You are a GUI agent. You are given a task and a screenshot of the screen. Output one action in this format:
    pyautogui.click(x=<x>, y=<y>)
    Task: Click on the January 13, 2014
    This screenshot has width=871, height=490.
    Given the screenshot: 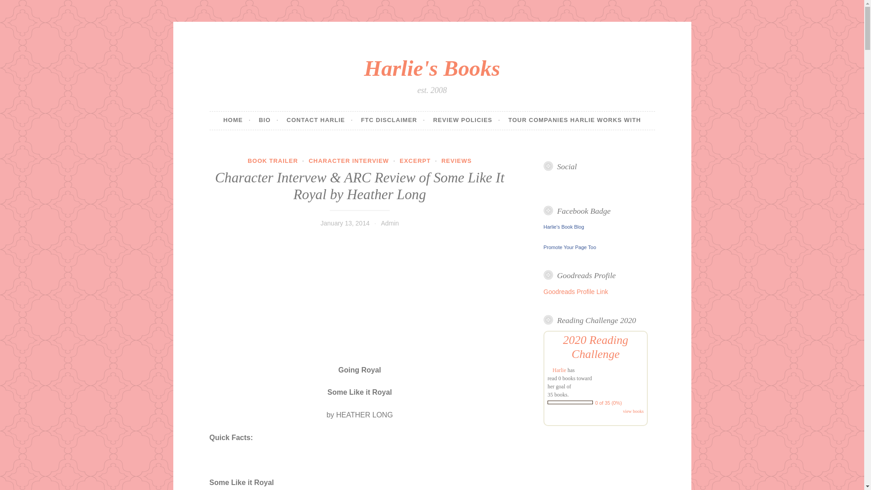 What is the action you would take?
    pyautogui.click(x=345, y=223)
    